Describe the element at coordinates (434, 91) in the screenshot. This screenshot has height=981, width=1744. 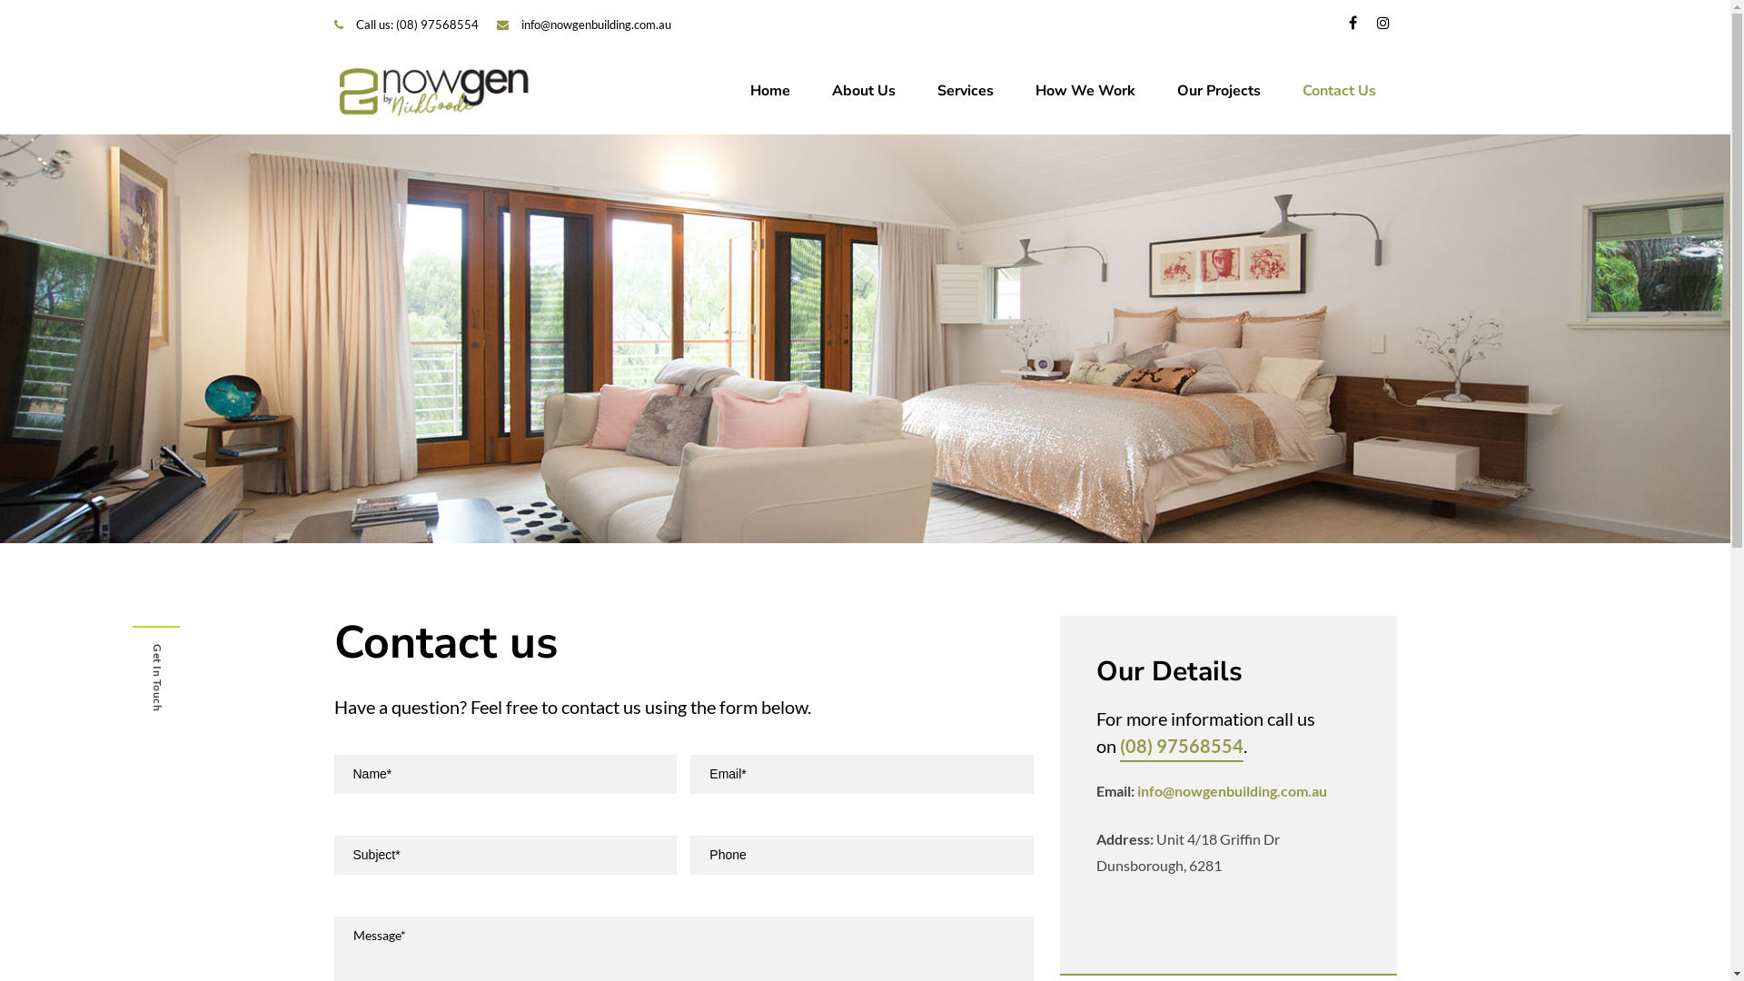
I see `NowGen Homes` at that location.